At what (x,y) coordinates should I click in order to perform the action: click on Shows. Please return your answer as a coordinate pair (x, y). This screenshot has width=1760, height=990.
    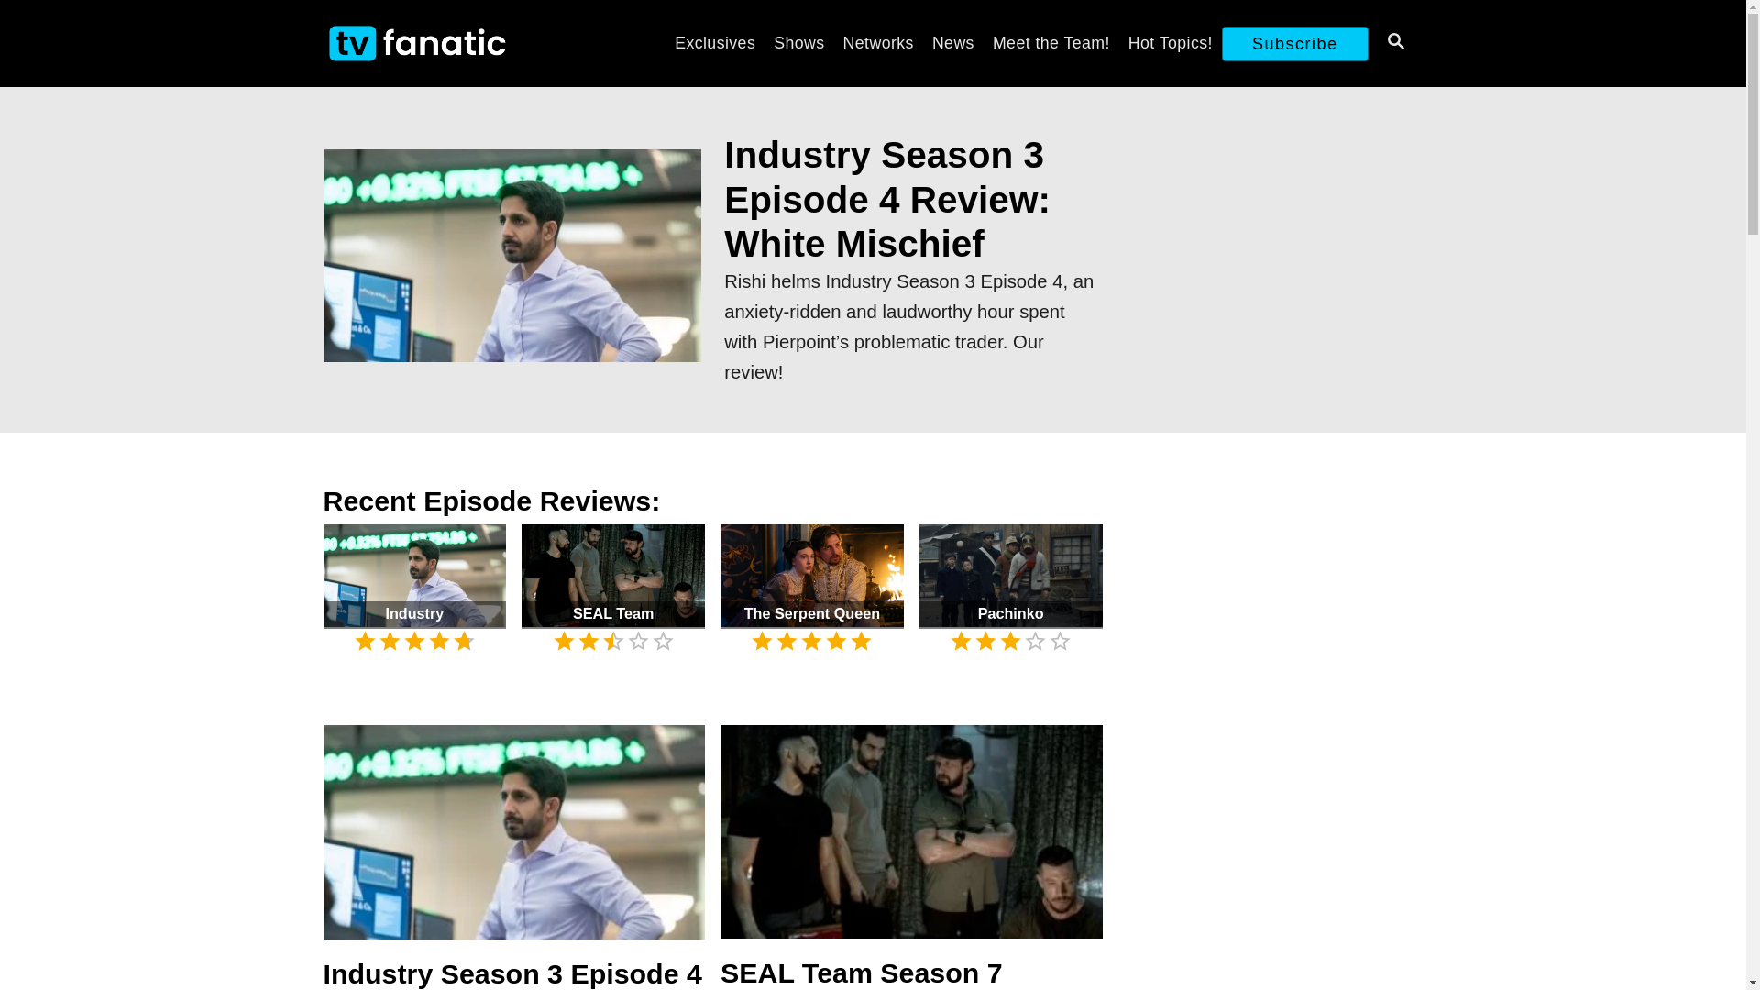
    Looking at the image, I should click on (797, 42).